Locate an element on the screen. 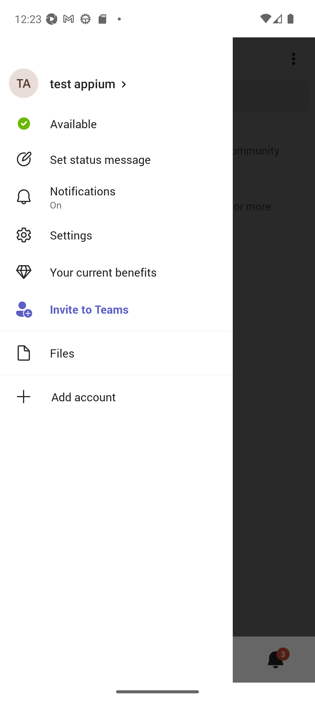 The height and width of the screenshot is (701, 315). Invite to Teams Invite someone to your Teams org is located at coordinates (116, 310).